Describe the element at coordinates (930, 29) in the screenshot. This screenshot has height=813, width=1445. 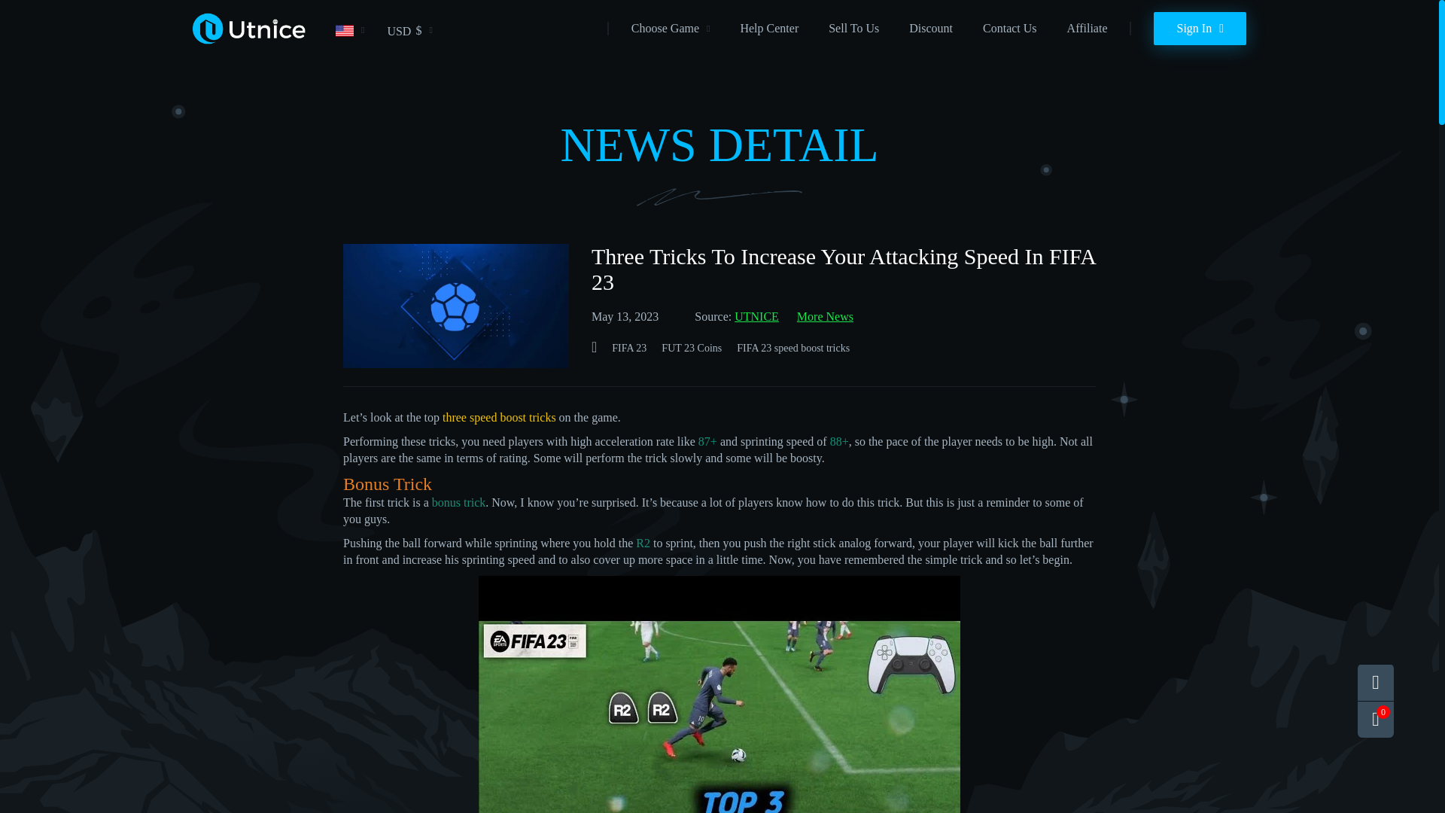
I see `Discount` at that location.